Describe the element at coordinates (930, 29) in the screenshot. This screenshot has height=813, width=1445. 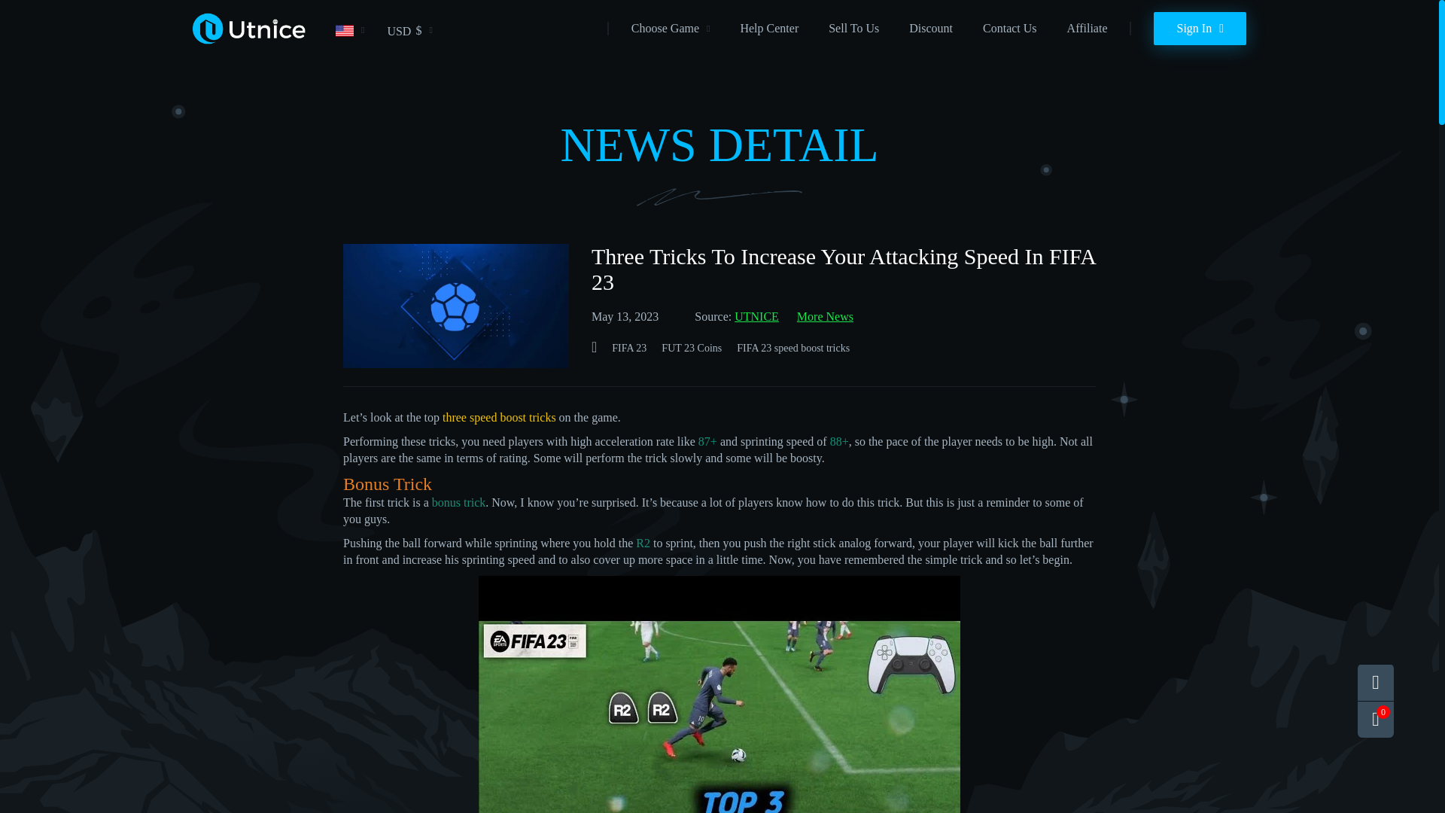
I see `Discount` at that location.